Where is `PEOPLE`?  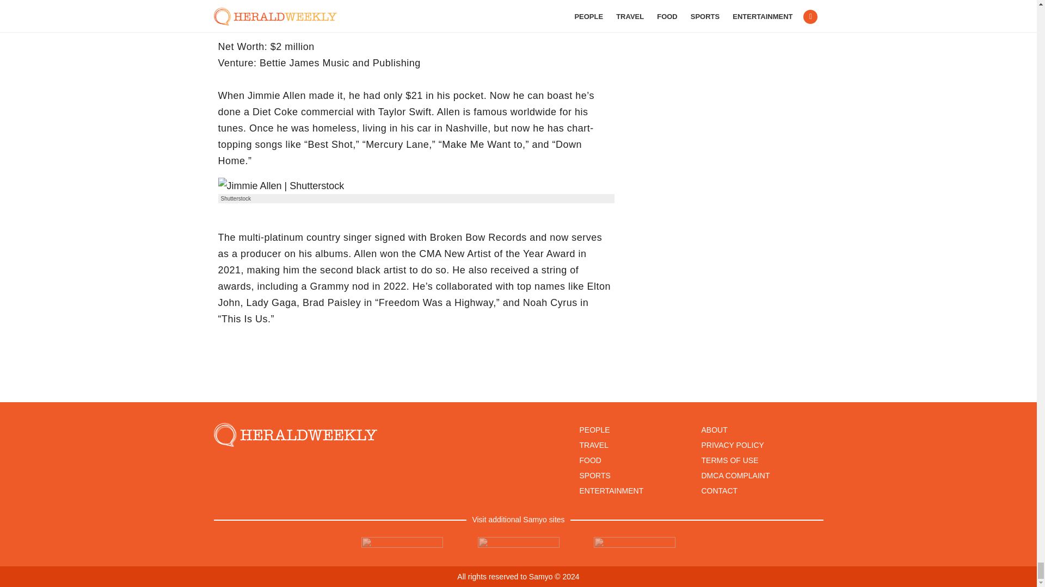
PEOPLE is located at coordinates (594, 430).